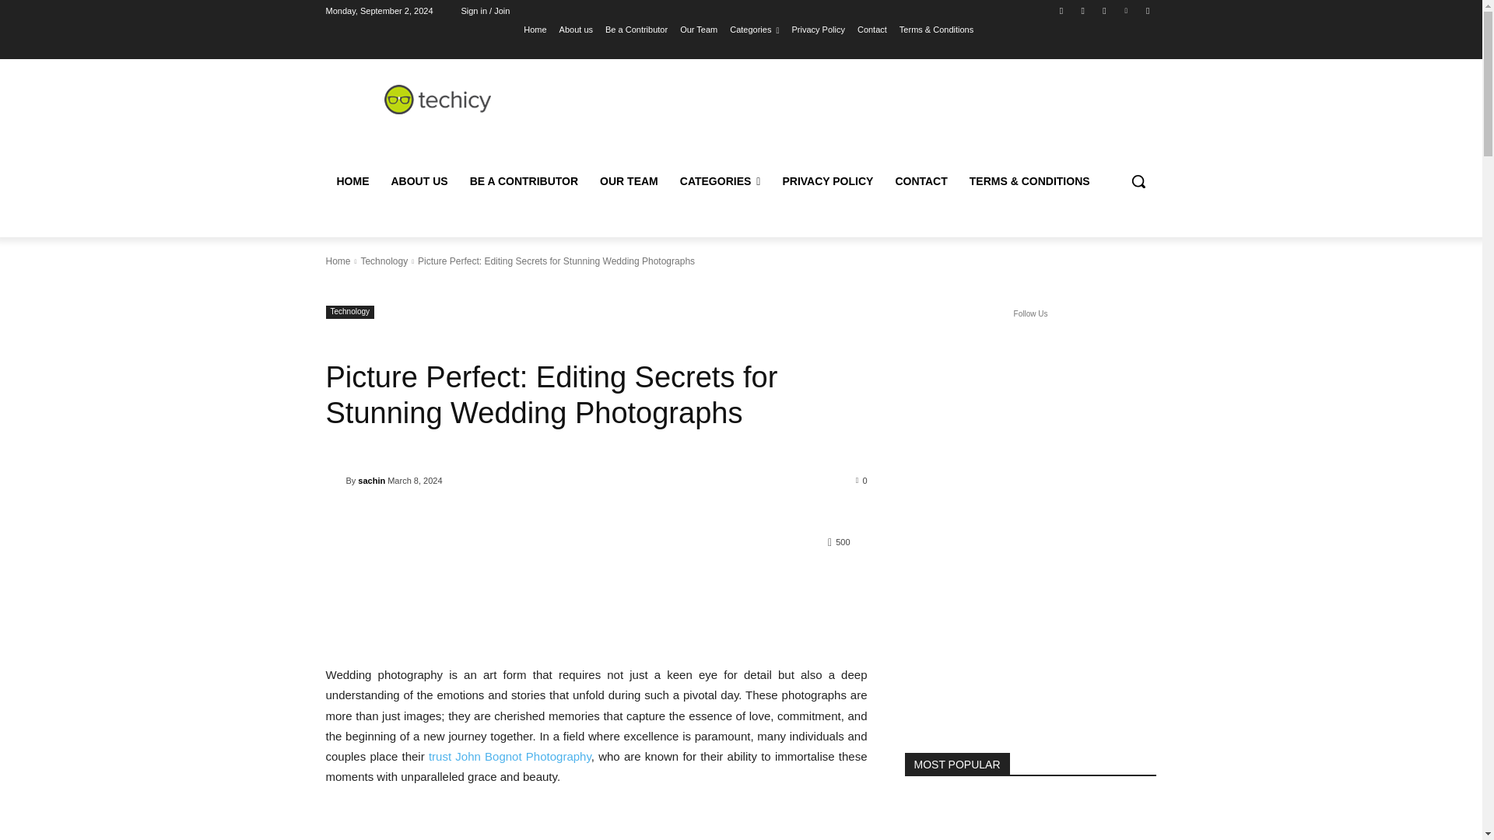 The height and width of the screenshot is (840, 1494). I want to click on Facebook, so click(1061, 10).